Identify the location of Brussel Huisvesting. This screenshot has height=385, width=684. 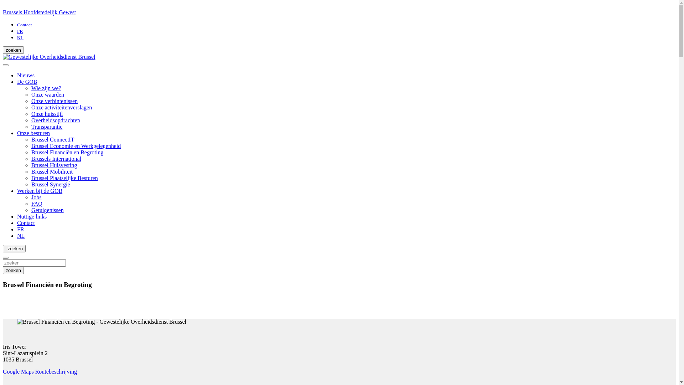
(54, 165).